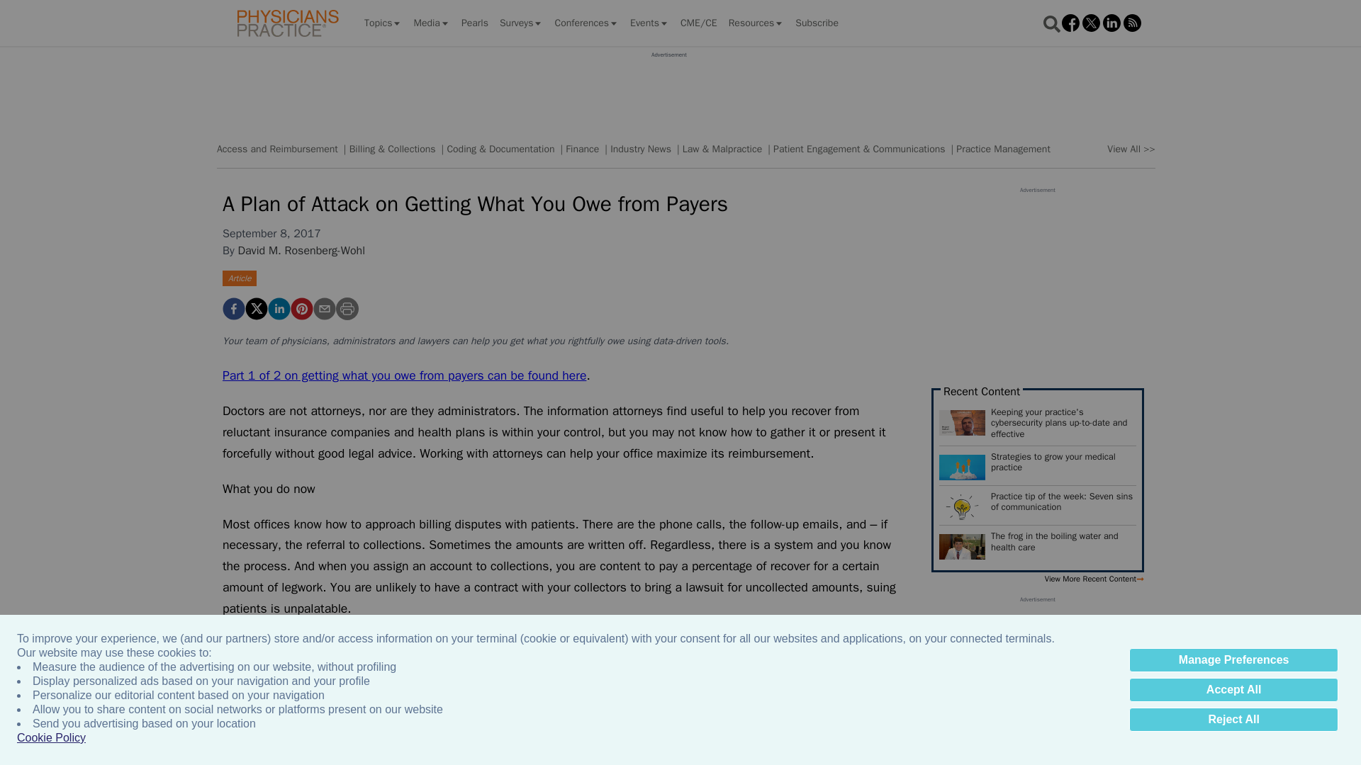 The height and width of the screenshot is (765, 1361). I want to click on Manage Preferences, so click(1233, 660).